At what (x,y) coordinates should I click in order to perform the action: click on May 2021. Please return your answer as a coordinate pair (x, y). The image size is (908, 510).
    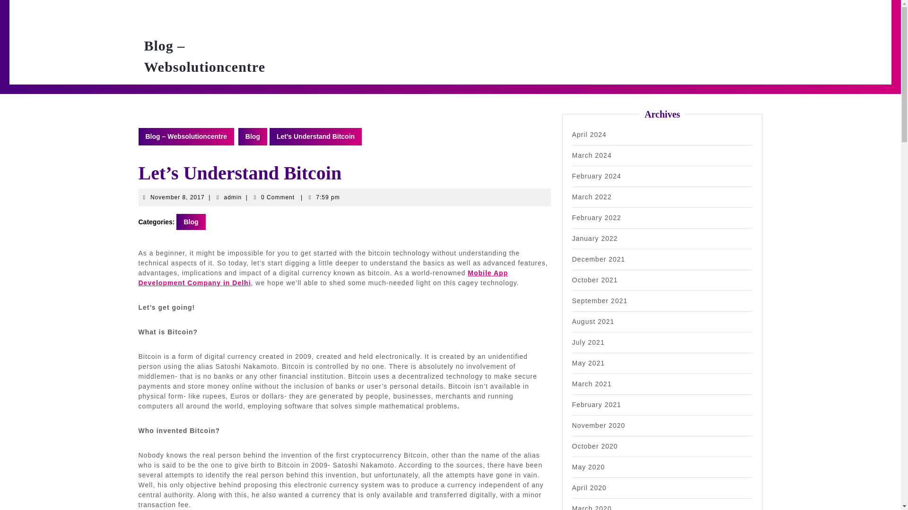
    Looking at the image, I should click on (588, 363).